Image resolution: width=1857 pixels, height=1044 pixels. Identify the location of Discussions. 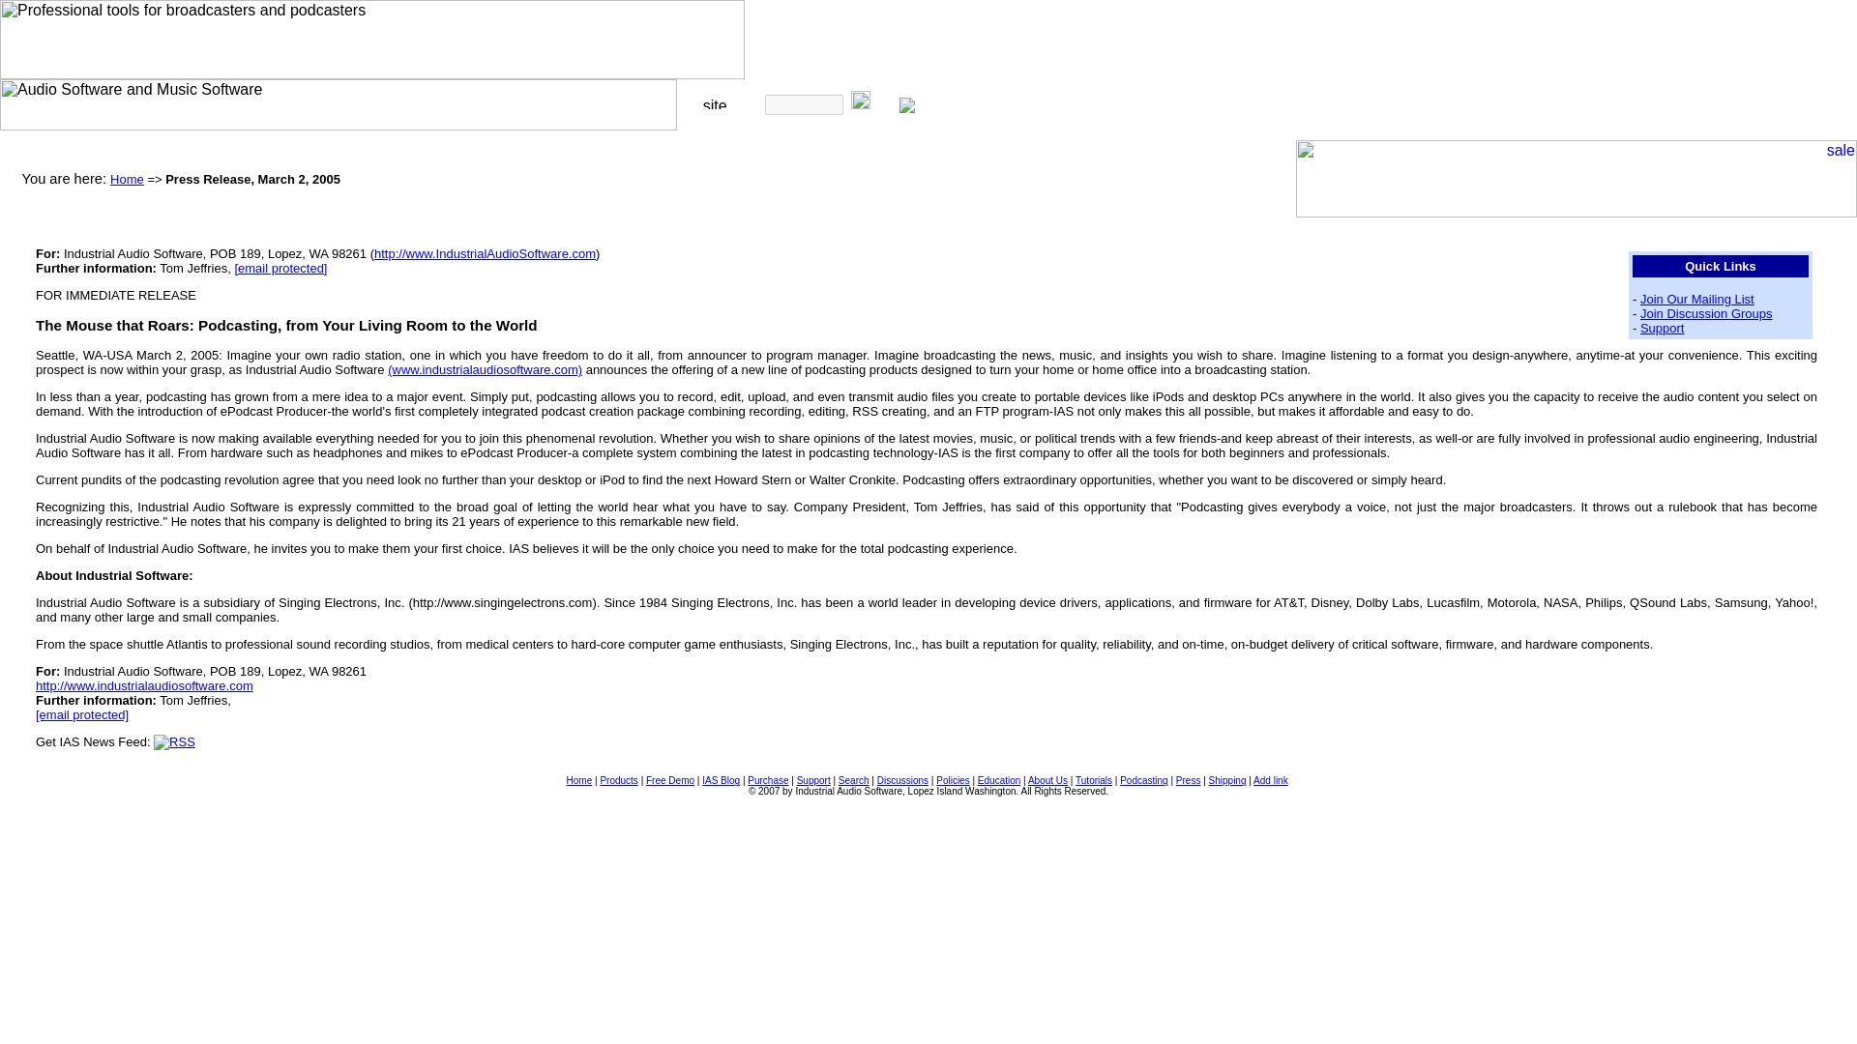
(902, 781).